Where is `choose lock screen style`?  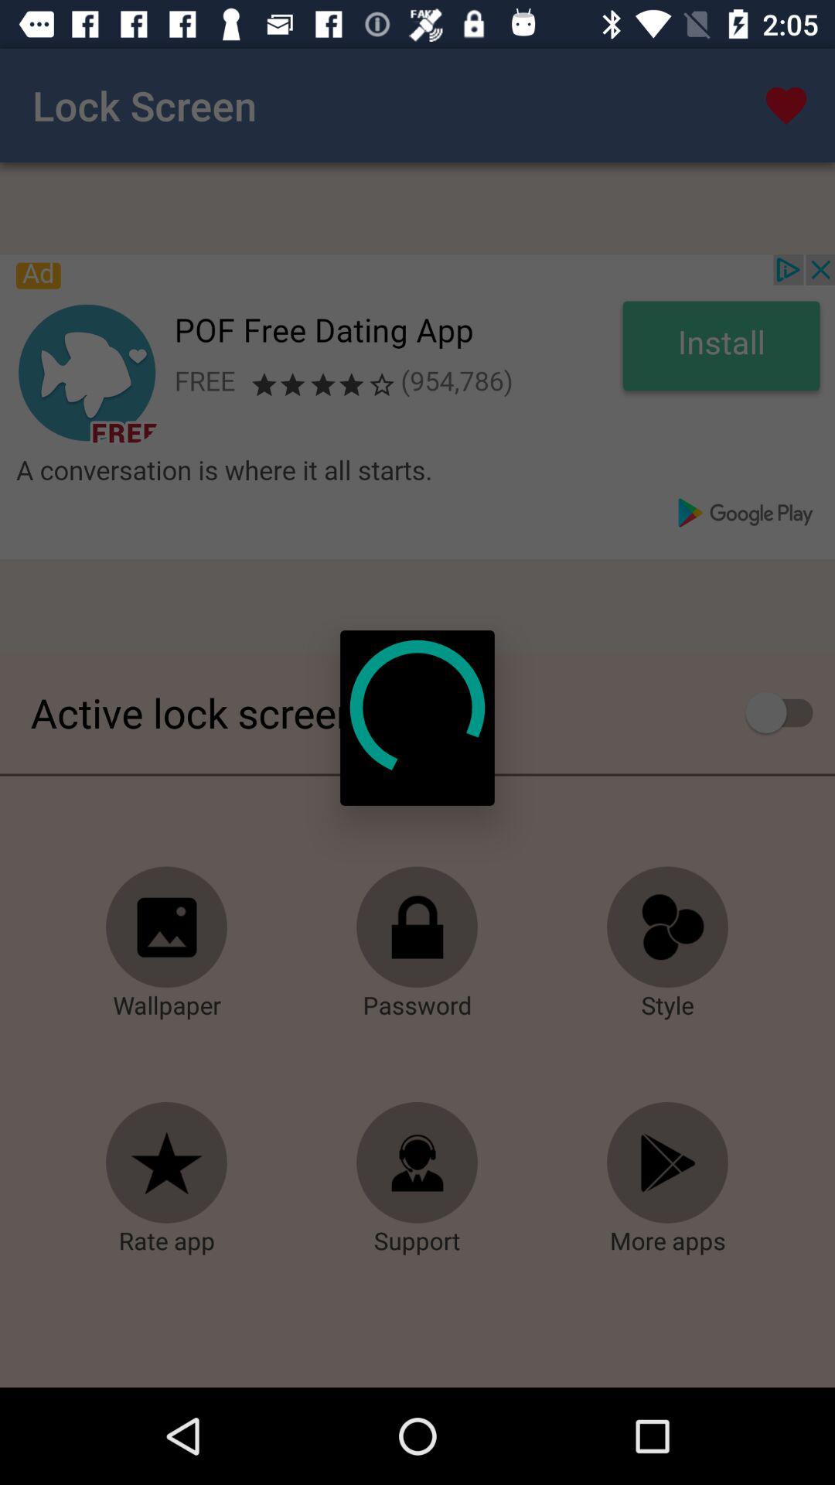 choose lock screen style is located at coordinates (668, 927).